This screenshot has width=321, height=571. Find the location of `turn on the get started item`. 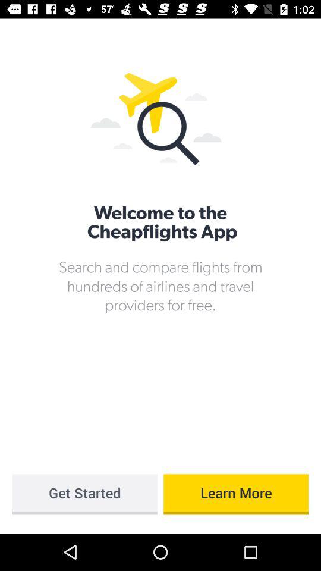

turn on the get started item is located at coordinates (84, 494).